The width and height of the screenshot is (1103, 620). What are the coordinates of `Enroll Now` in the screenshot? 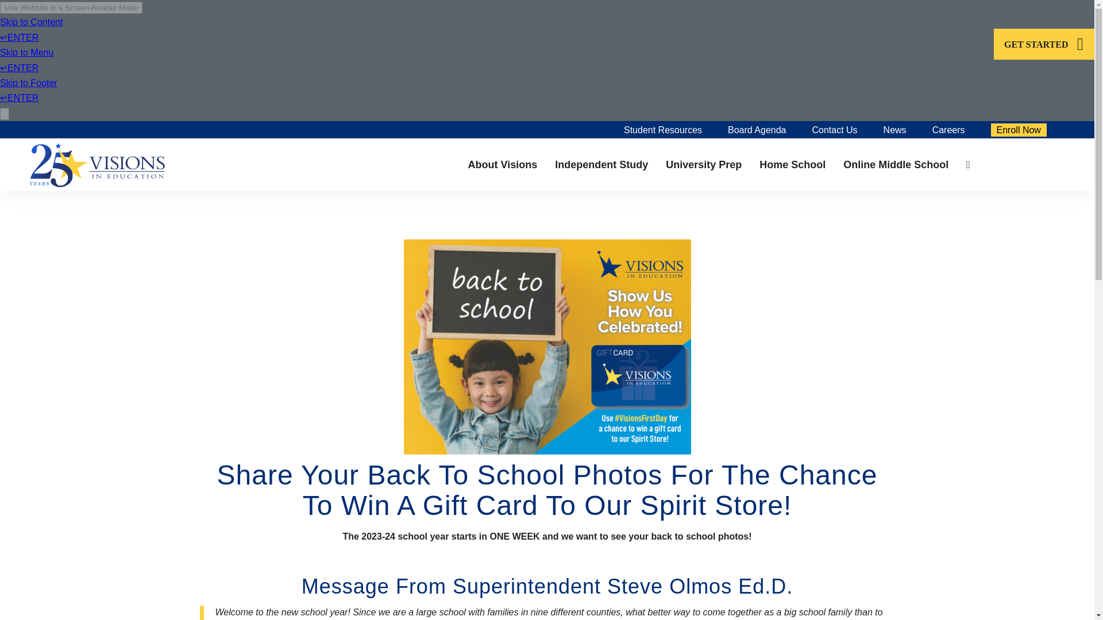 It's located at (1019, 130).